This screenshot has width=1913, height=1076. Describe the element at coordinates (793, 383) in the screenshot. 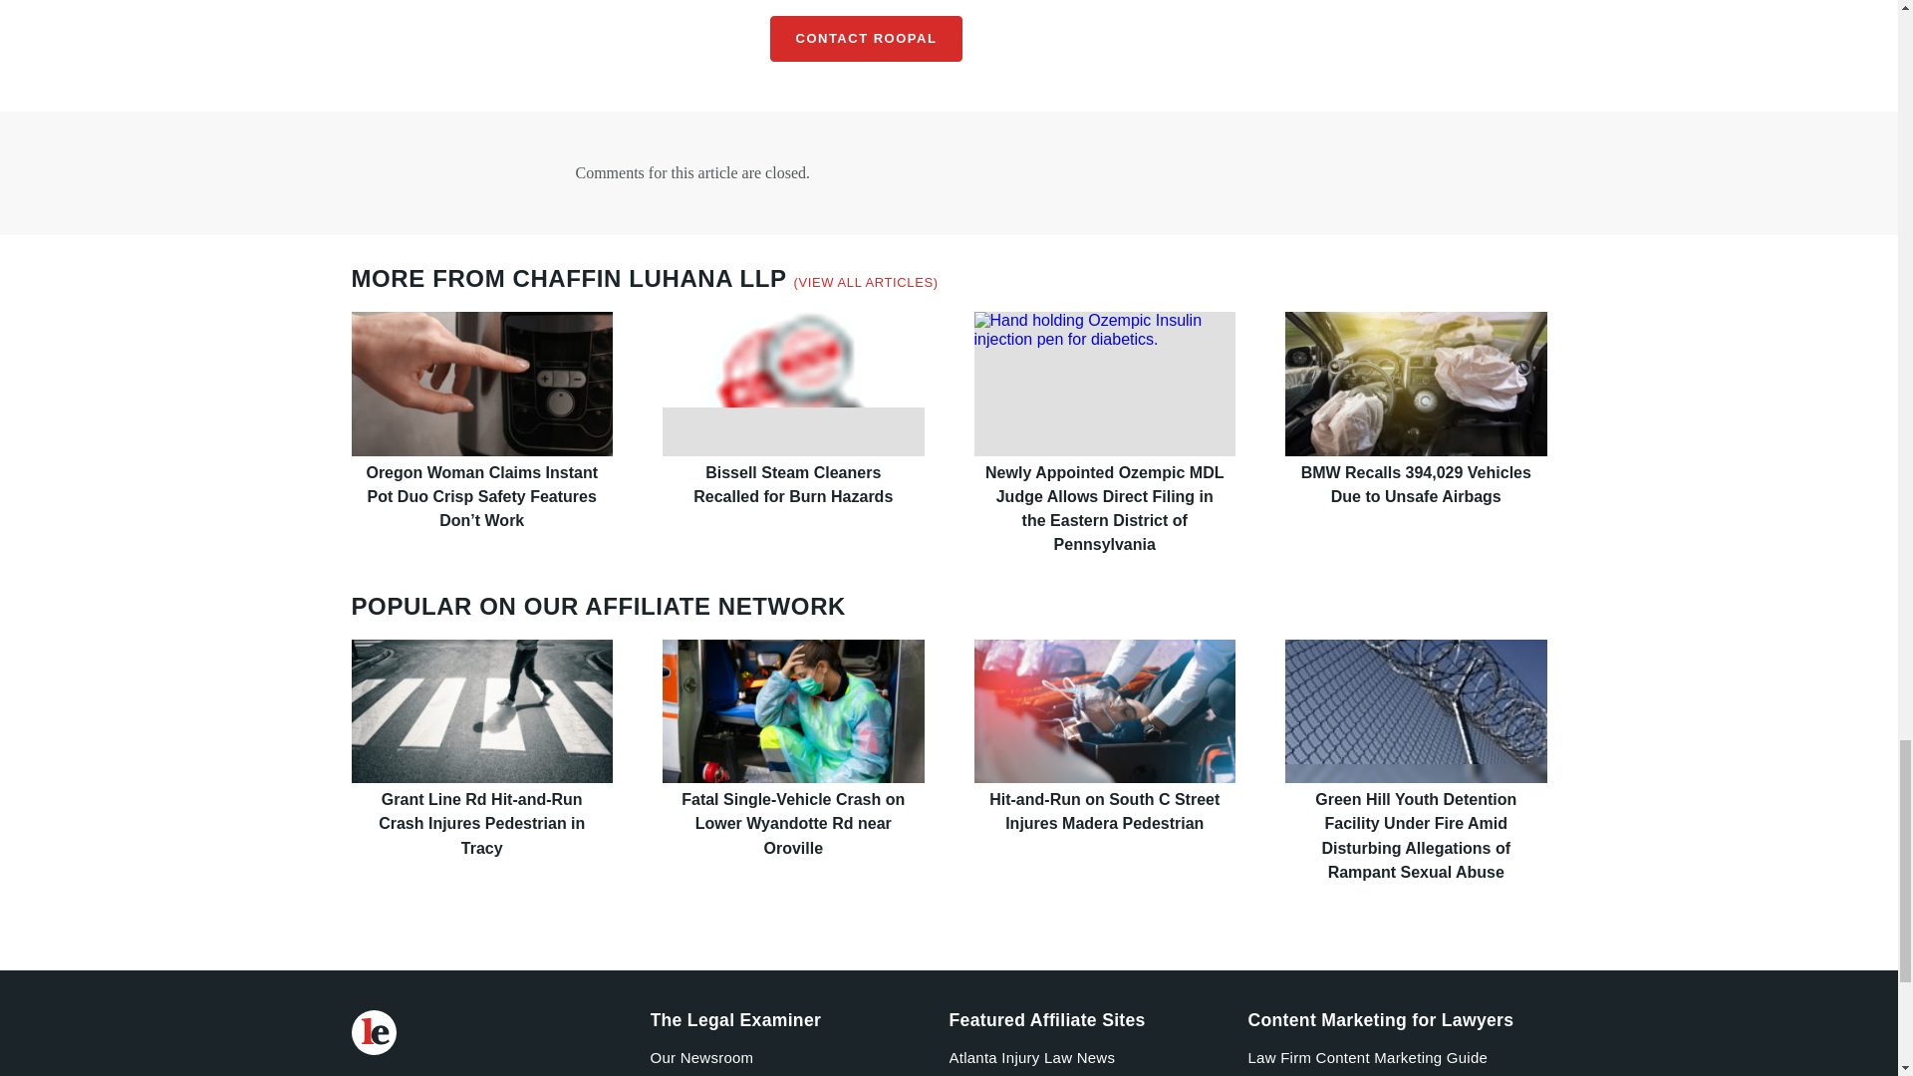

I see `Bissell Steam Cleaners Recalled for Burn Hazards` at that location.